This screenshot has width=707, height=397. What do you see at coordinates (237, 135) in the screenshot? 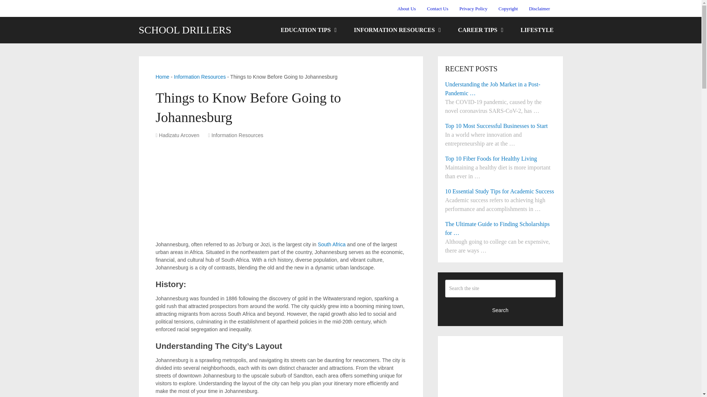
I see `View all posts in Information Resources` at bounding box center [237, 135].